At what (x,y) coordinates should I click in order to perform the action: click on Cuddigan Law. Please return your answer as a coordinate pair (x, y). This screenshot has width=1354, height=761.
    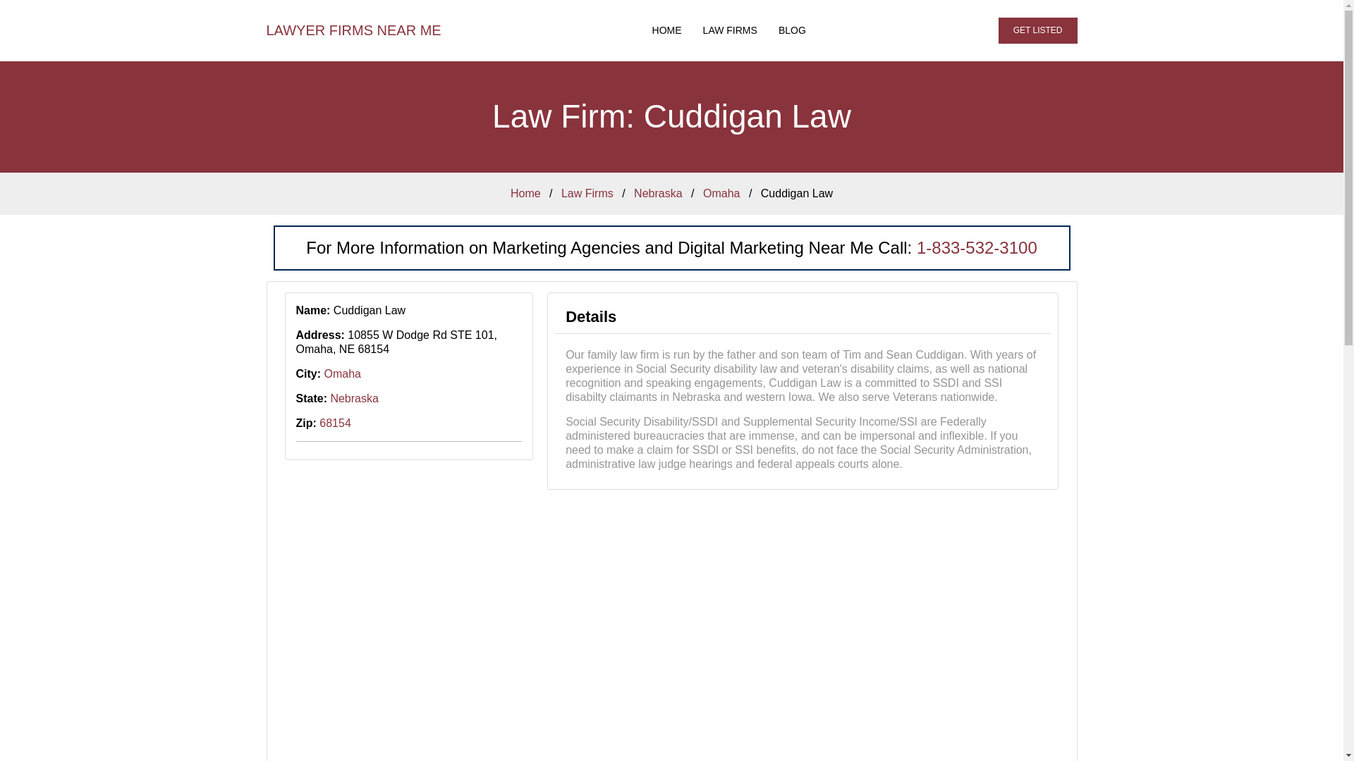
    Looking at the image, I should click on (797, 193).